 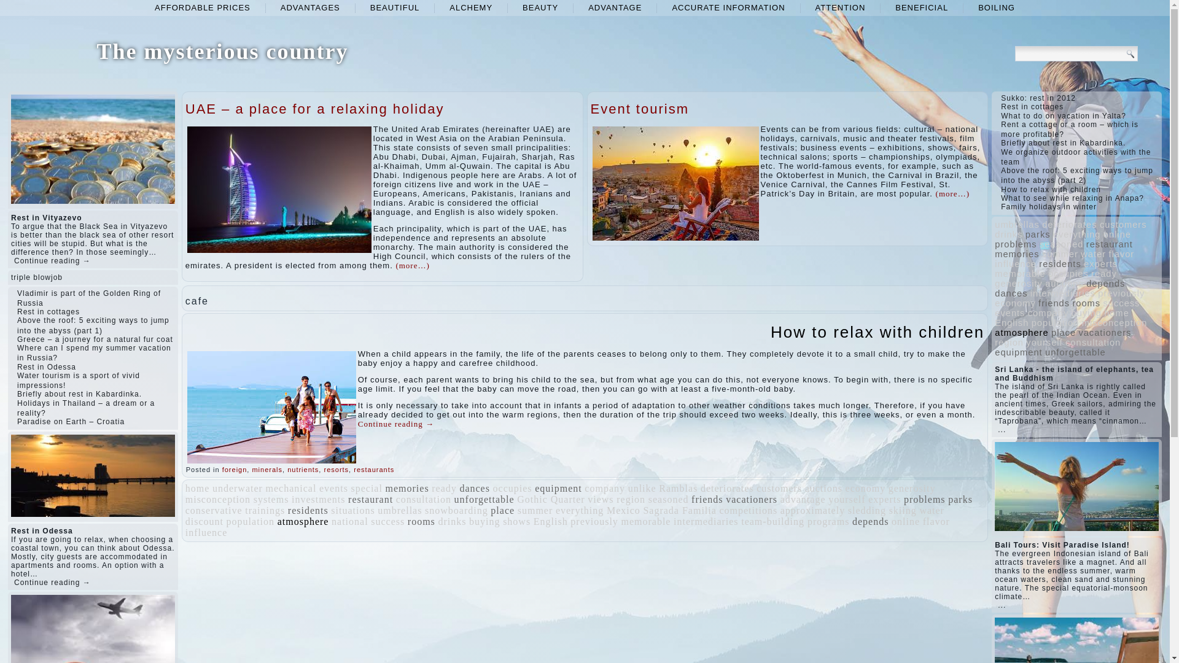 I want to click on ATTENTION, so click(x=840, y=7).